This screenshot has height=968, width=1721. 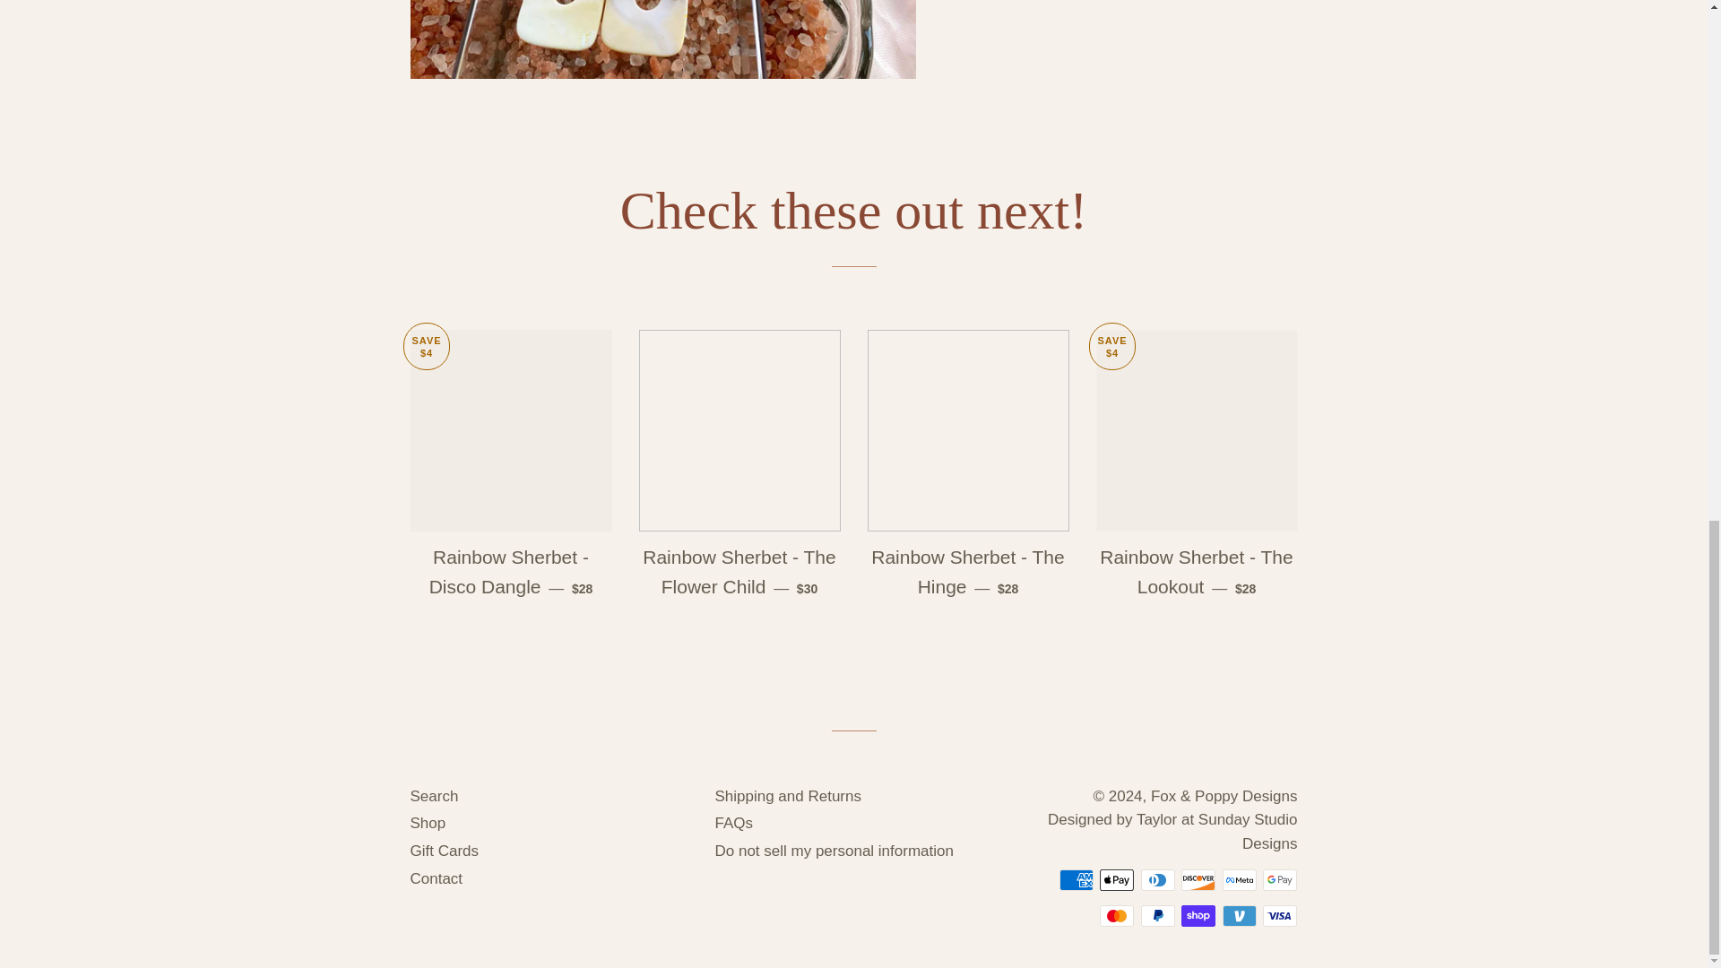 What do you see at coordinates (1117, 879) in the screenshot?
I see `Apple Pay` at bounding box center [1117, 879].